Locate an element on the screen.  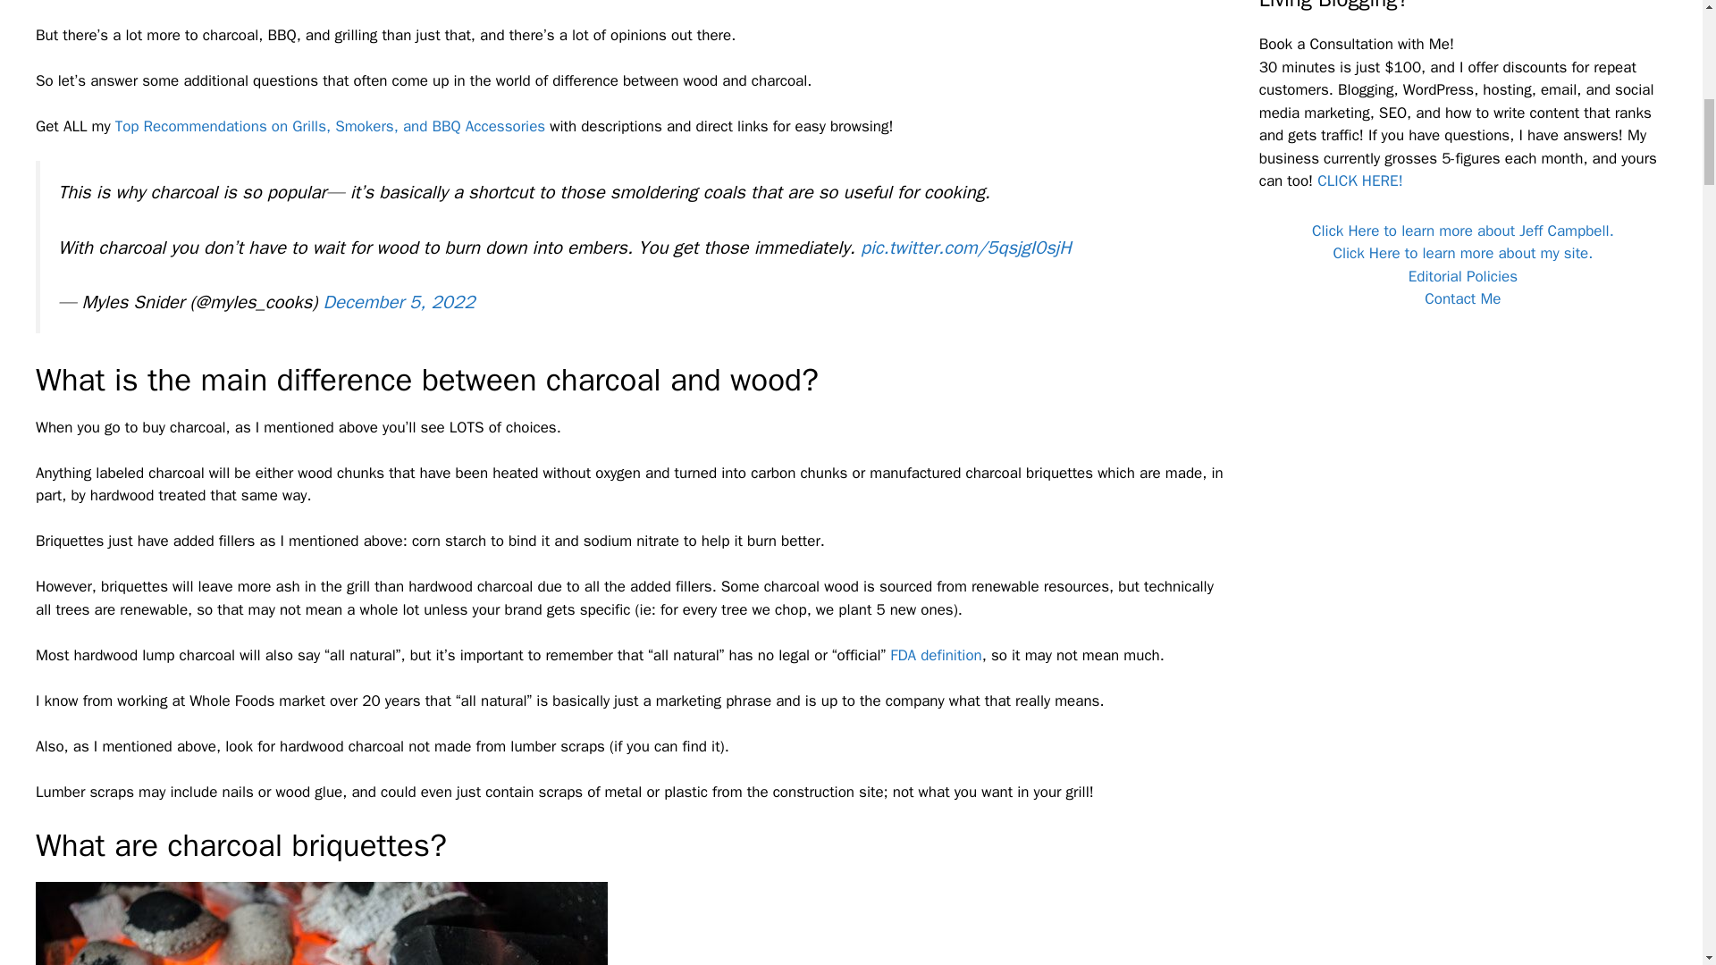
Scroll back to top is located at coordinates (1658, 848).